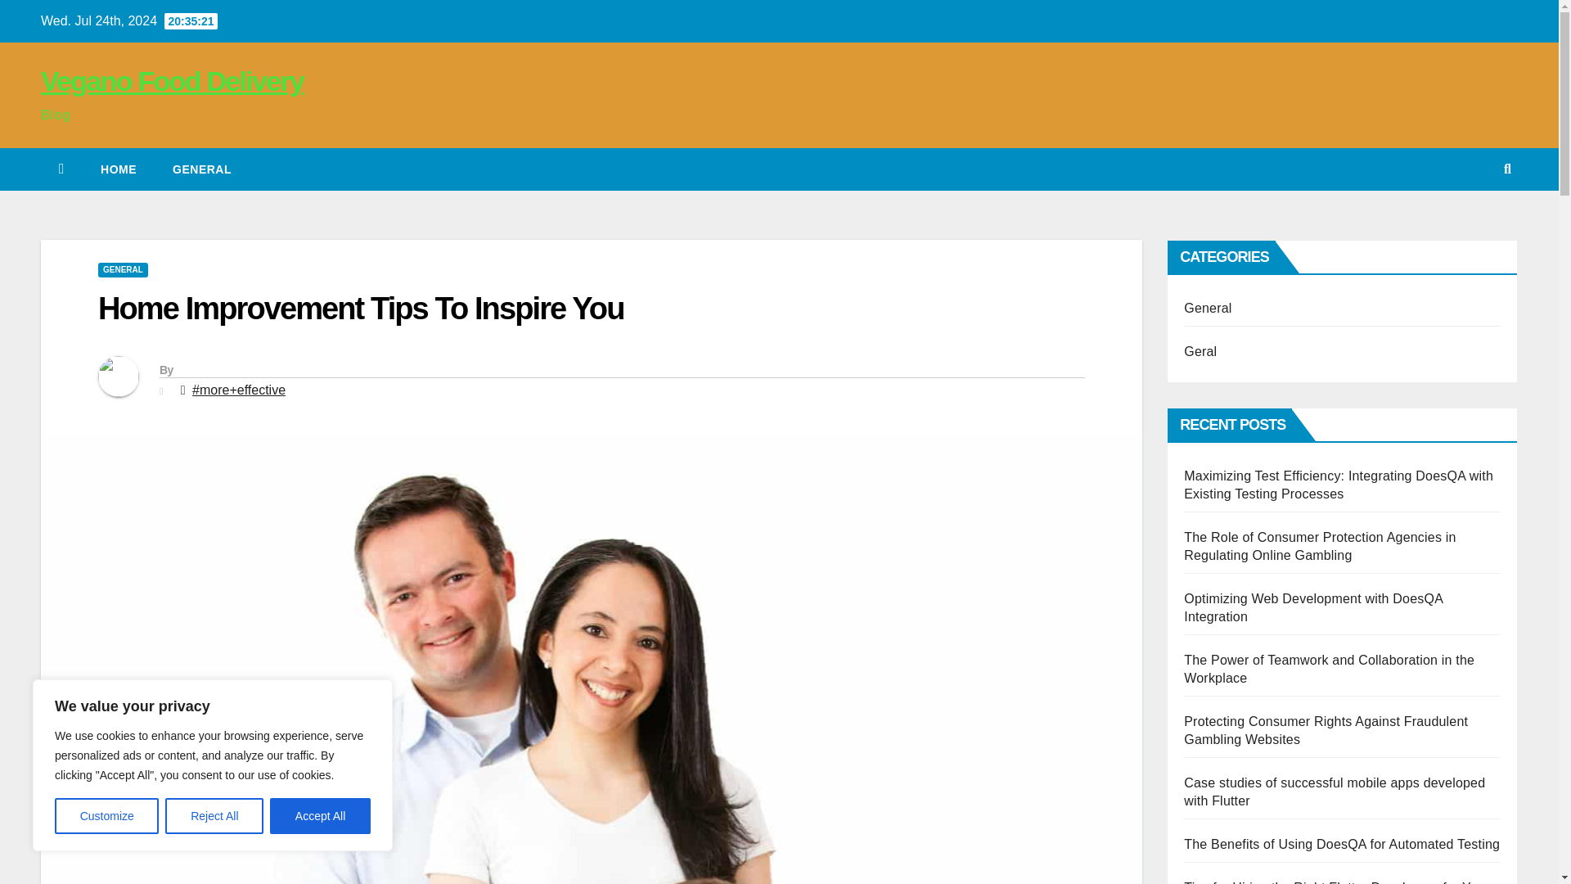 Image resolution: width=1571 pixels, height=884 pixels. Describe the element at coordinates (172, 80) in the screenshot. I see `Vegano Food Delivery` at that location.